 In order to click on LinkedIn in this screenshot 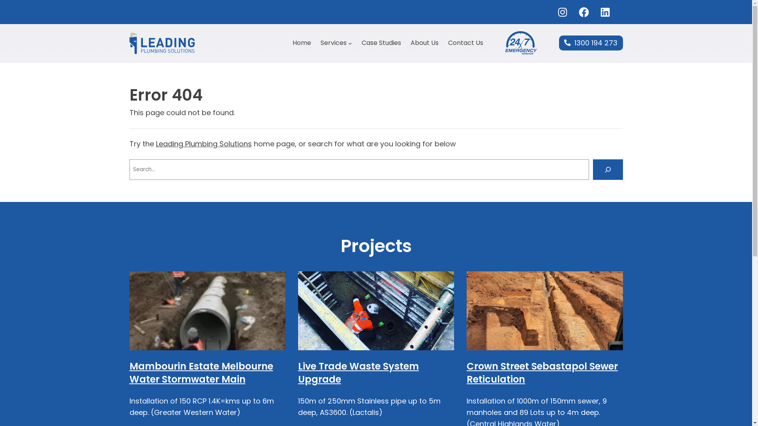, I will do `click(605, 12)`.